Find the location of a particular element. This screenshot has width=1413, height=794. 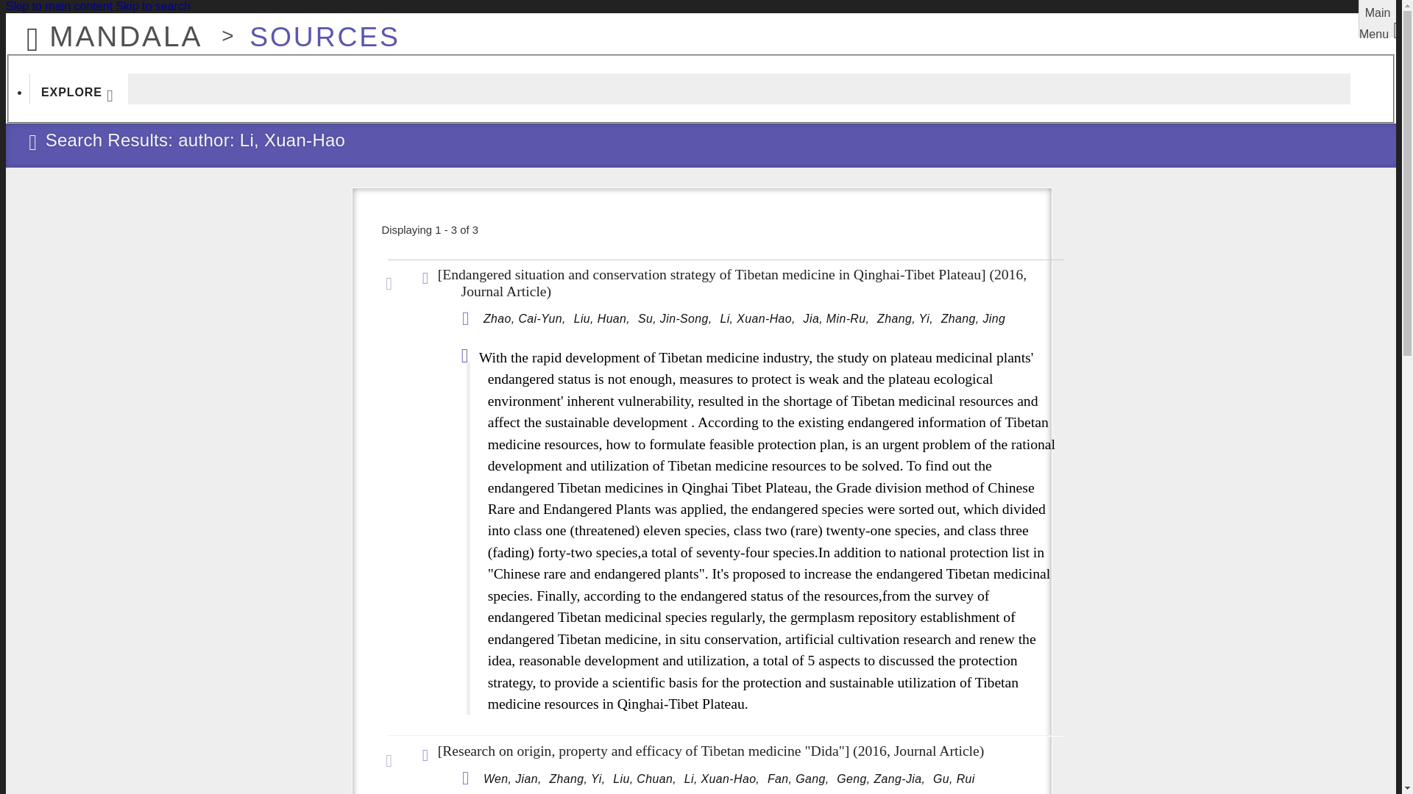

Zhang, Jing is located at coordinates (973, 319).